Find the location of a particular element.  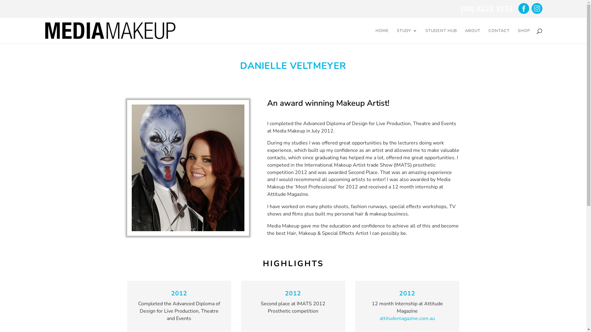

ABOUT is located at coordinates (473, 36).